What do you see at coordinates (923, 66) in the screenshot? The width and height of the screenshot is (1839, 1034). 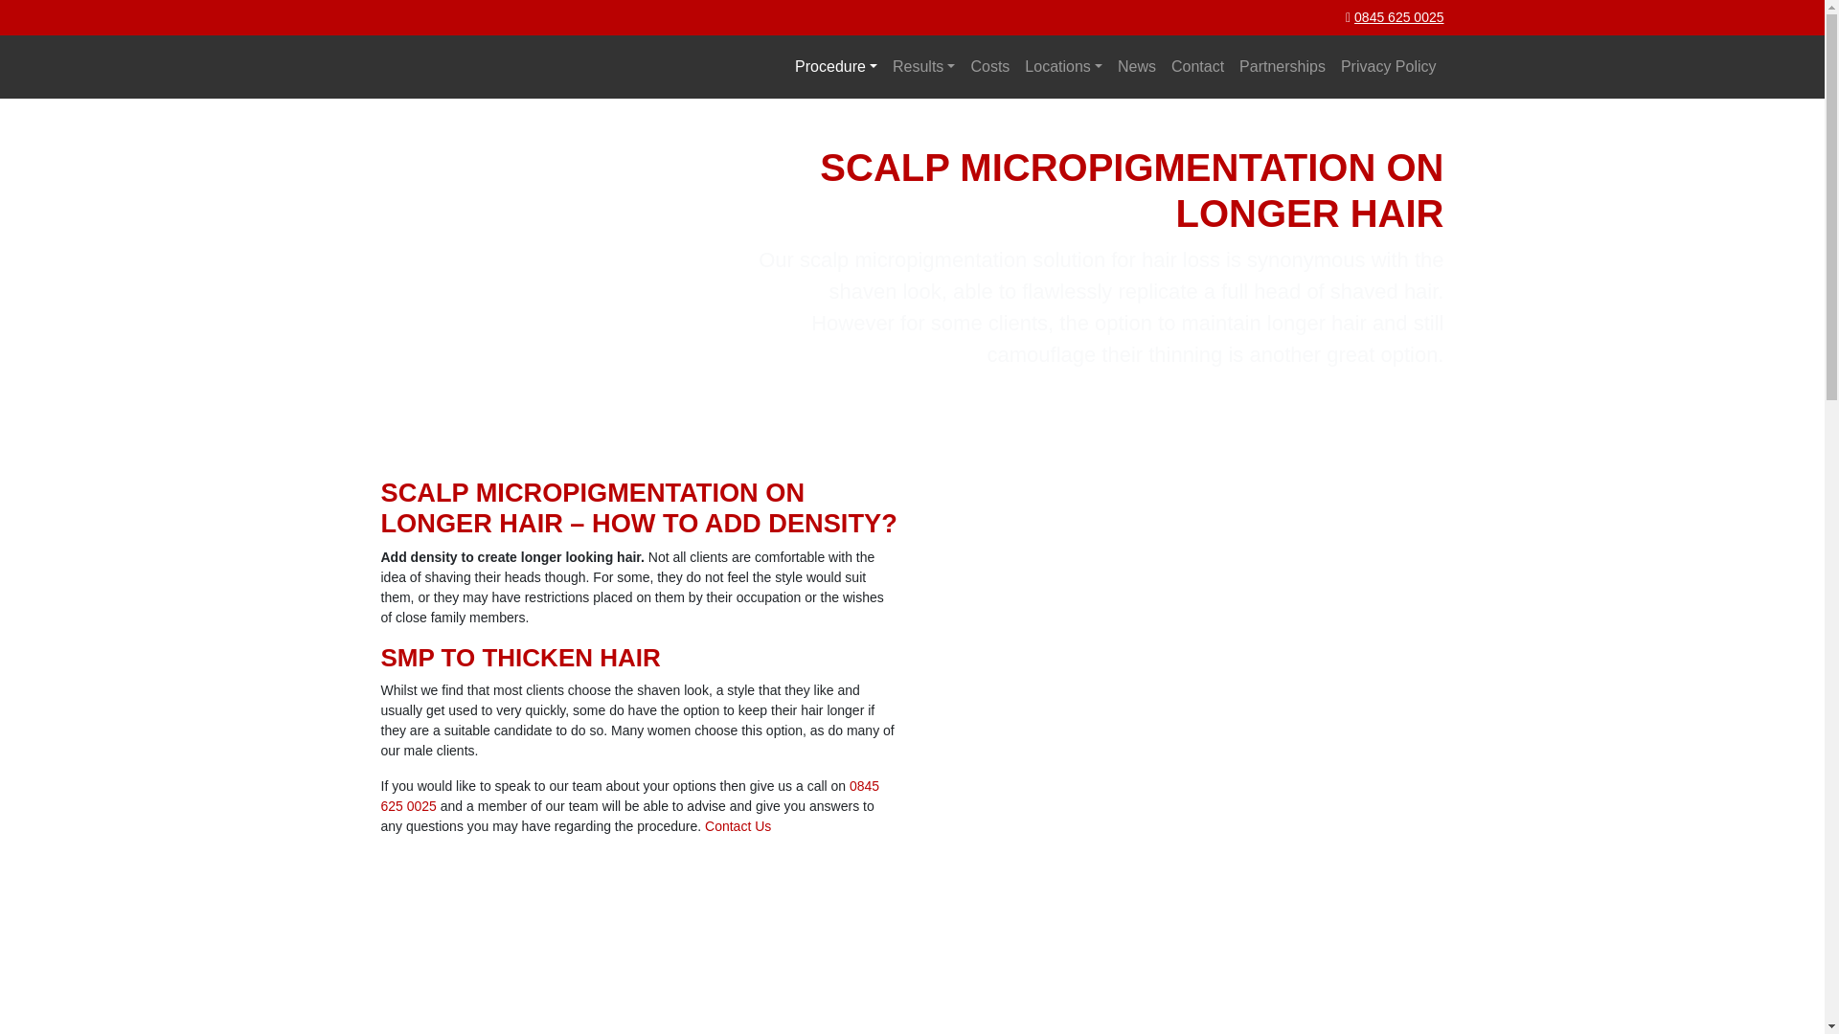 I see `Results` at bounding box center [923, 66].